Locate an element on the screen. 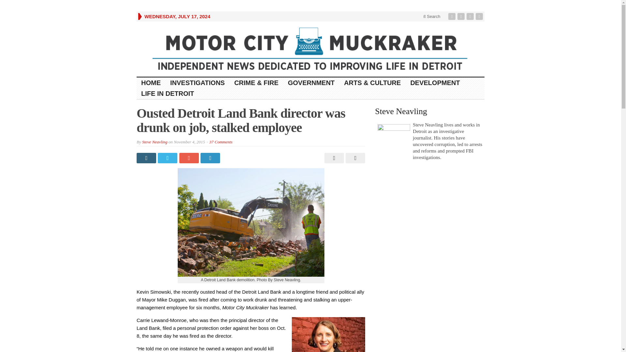 Image resolution: width=626 pixels, height=352 pixels. HOME is located at coordinates (151, 83).